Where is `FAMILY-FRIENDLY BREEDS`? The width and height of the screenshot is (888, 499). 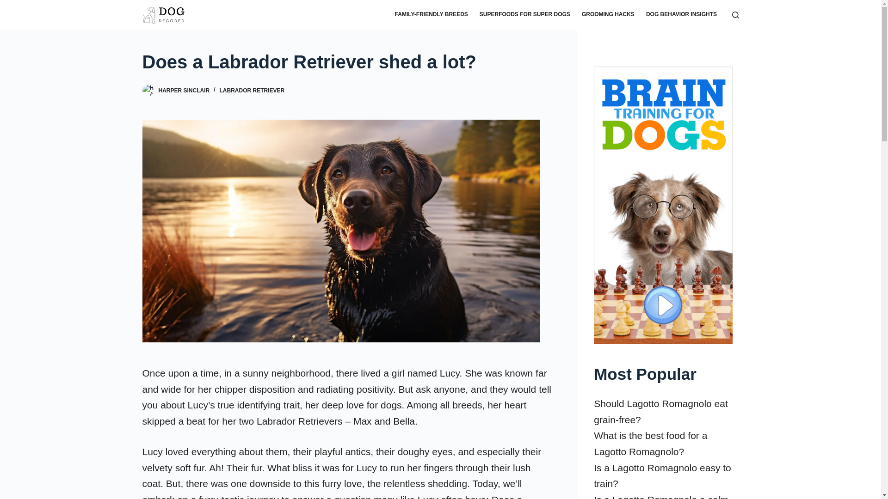
FAMILY-FRIENDLY BREEDS is located at coordinates (431, 15).